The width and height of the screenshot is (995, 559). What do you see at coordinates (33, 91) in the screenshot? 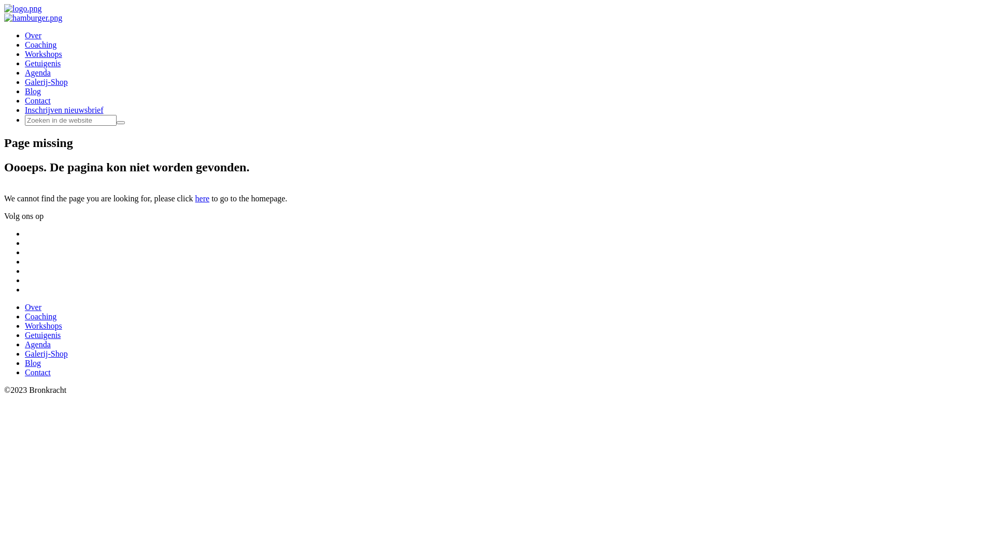
I see `Blog` at bounding box center [33, 91].